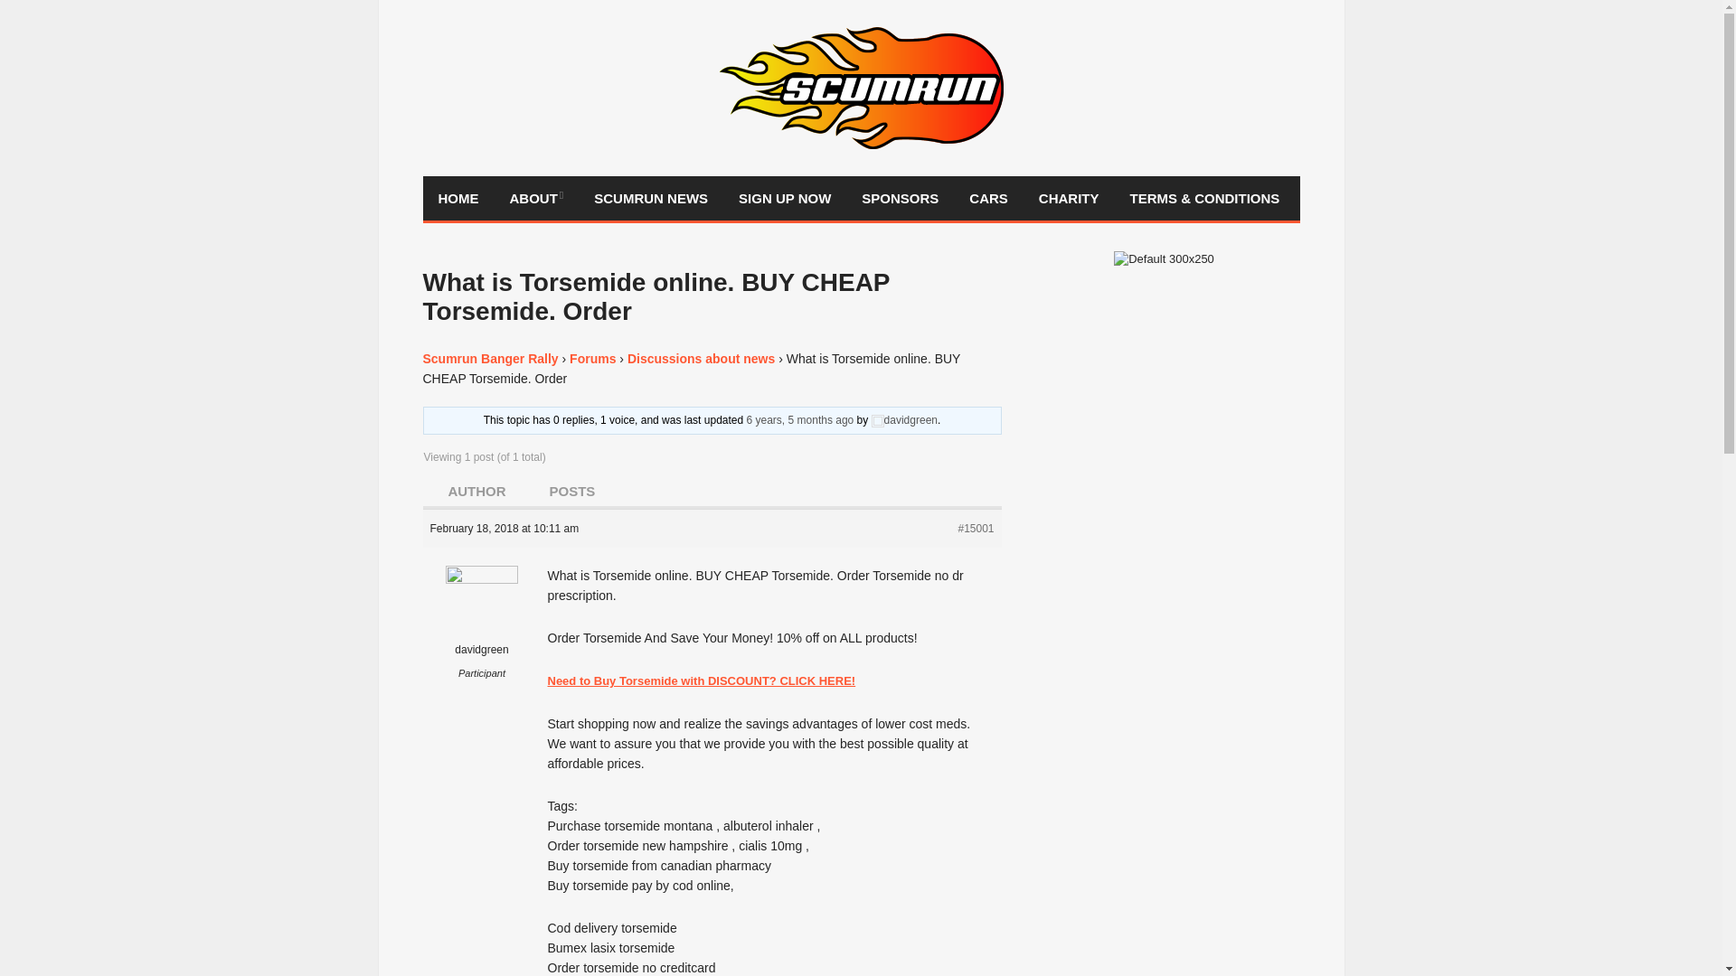  What do you see at coordinates (535, 199) in the screenshot?
I see `About` at bounding box center [535, 199].